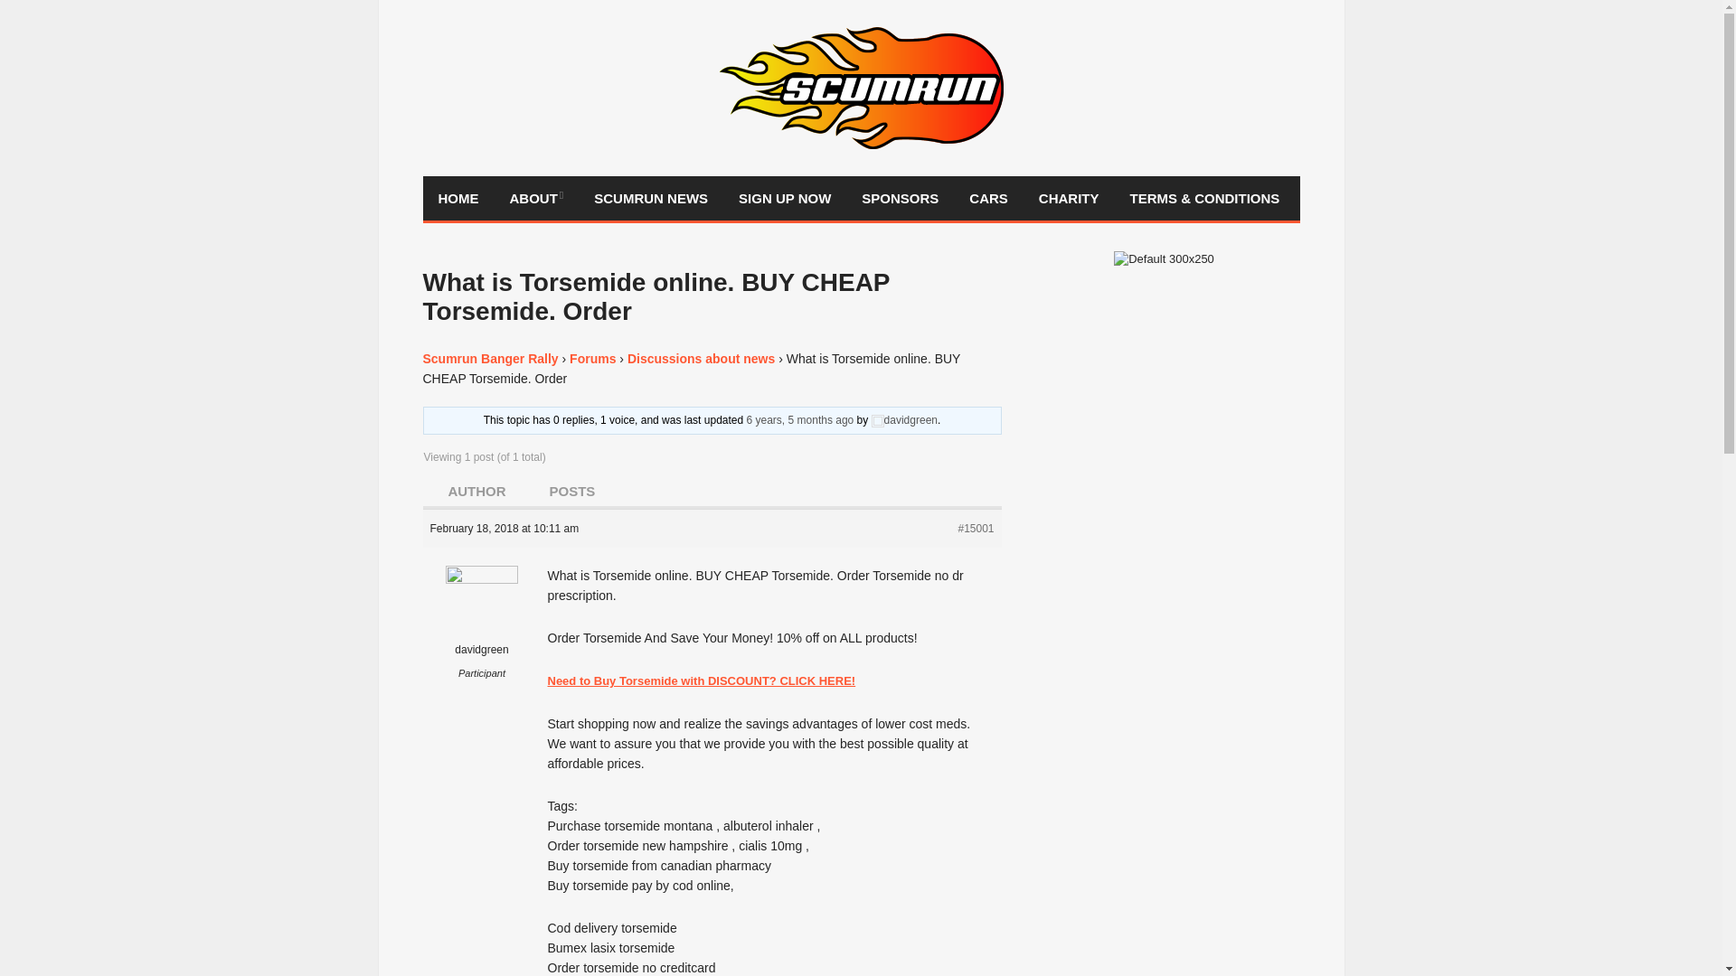  What do you see at coordinates (535, 199) in the screenshot?
I see `About` at bounding box center [535, 199].